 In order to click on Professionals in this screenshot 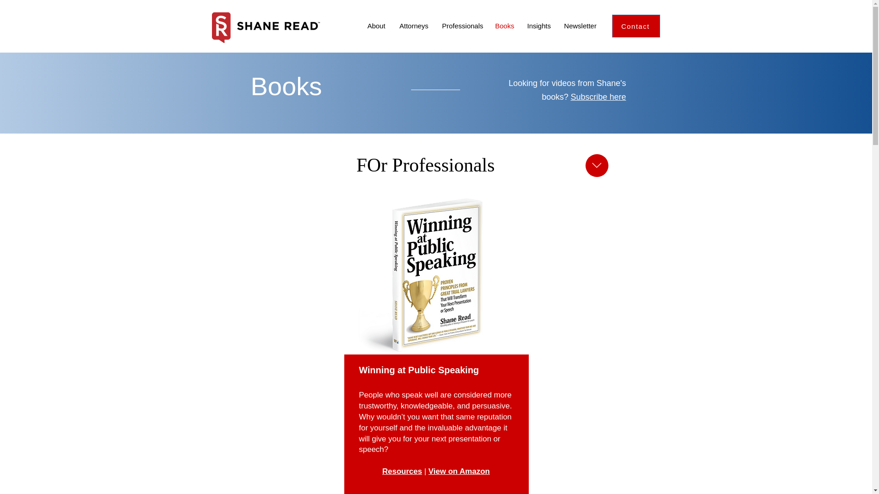, I will do `click(461, 26)`.